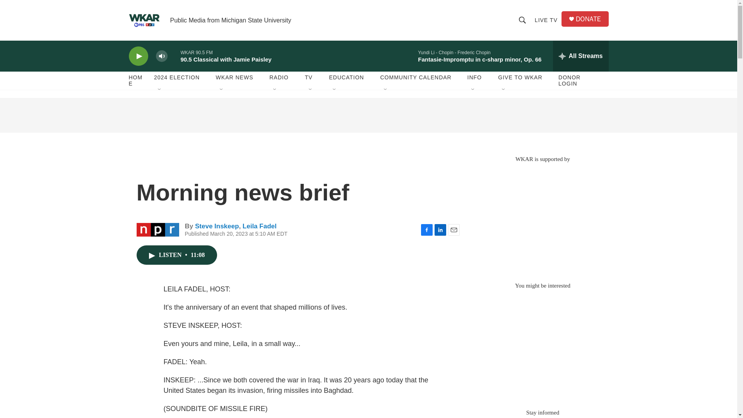  Describe the element at coordinates (542, 218) in the screenshot. I see `3rd party ad content` at that location.